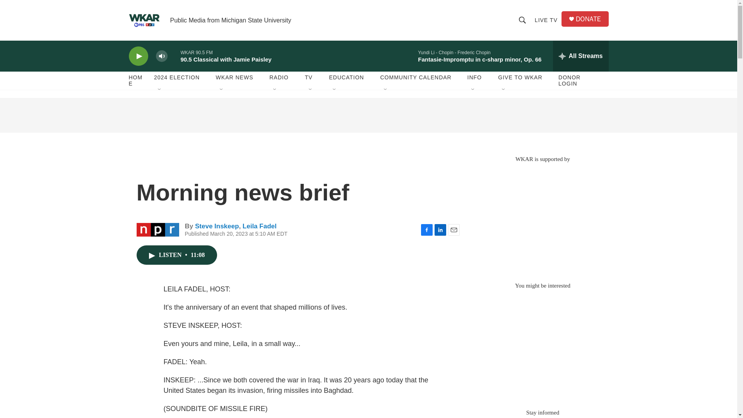  Describe the element at coordinates (542, 218) in the screenshot. I see `3rd party ad content` at that location.